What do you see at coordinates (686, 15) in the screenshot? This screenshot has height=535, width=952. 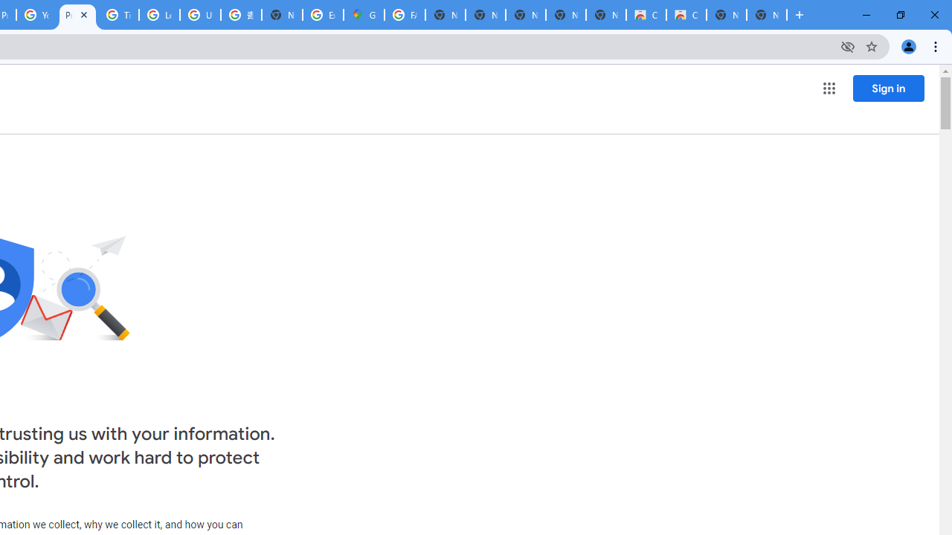 I see `Classic Blue - Chrome Web Store` at bounding box center [686, 15].